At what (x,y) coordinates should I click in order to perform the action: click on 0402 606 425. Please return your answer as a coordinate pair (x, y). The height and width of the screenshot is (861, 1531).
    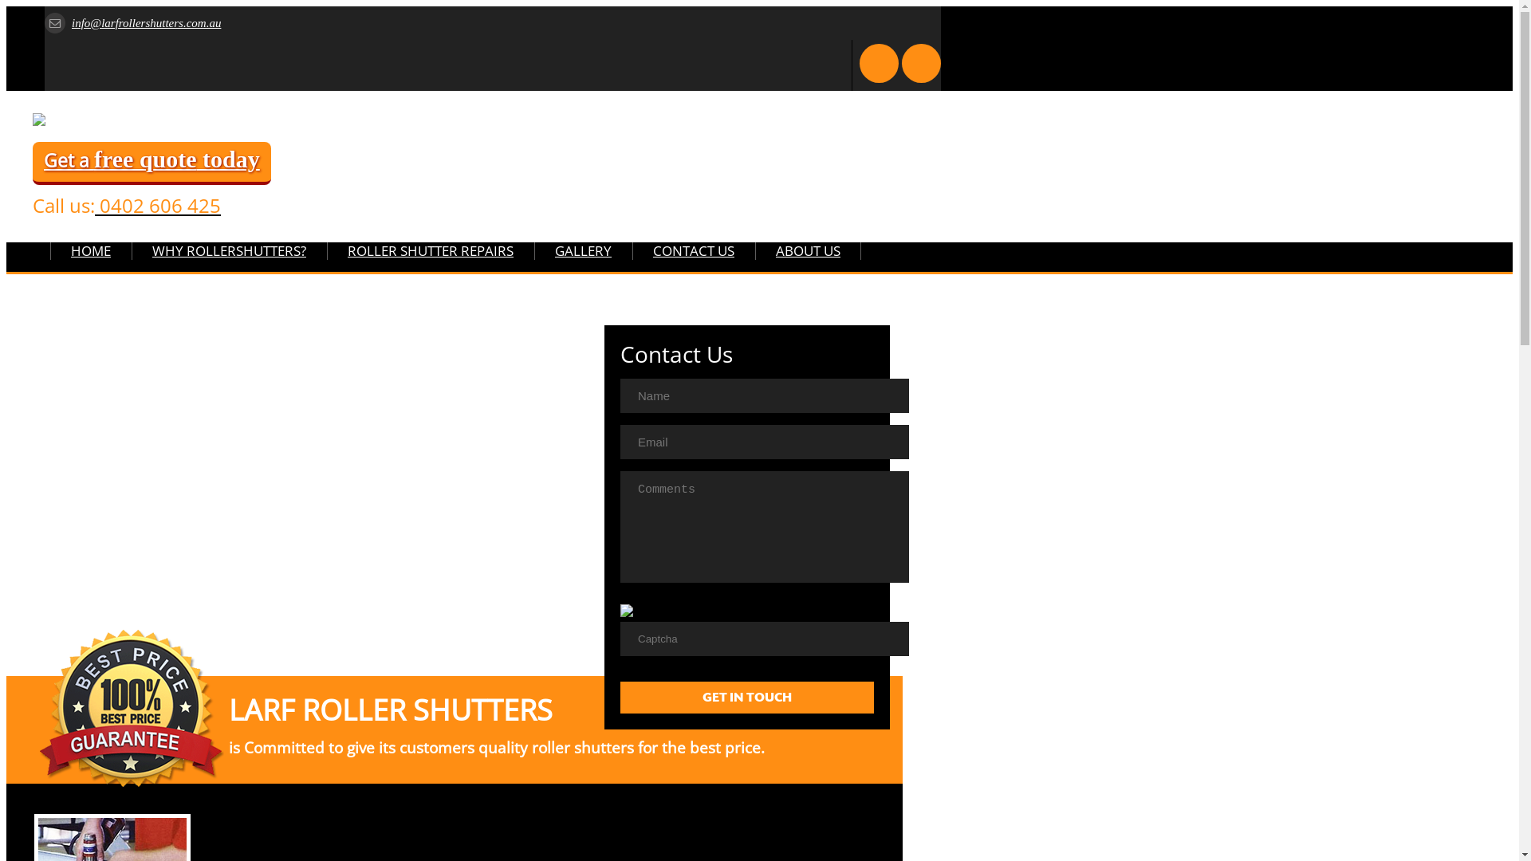
    Looking at the image, I should click on (158, 206).